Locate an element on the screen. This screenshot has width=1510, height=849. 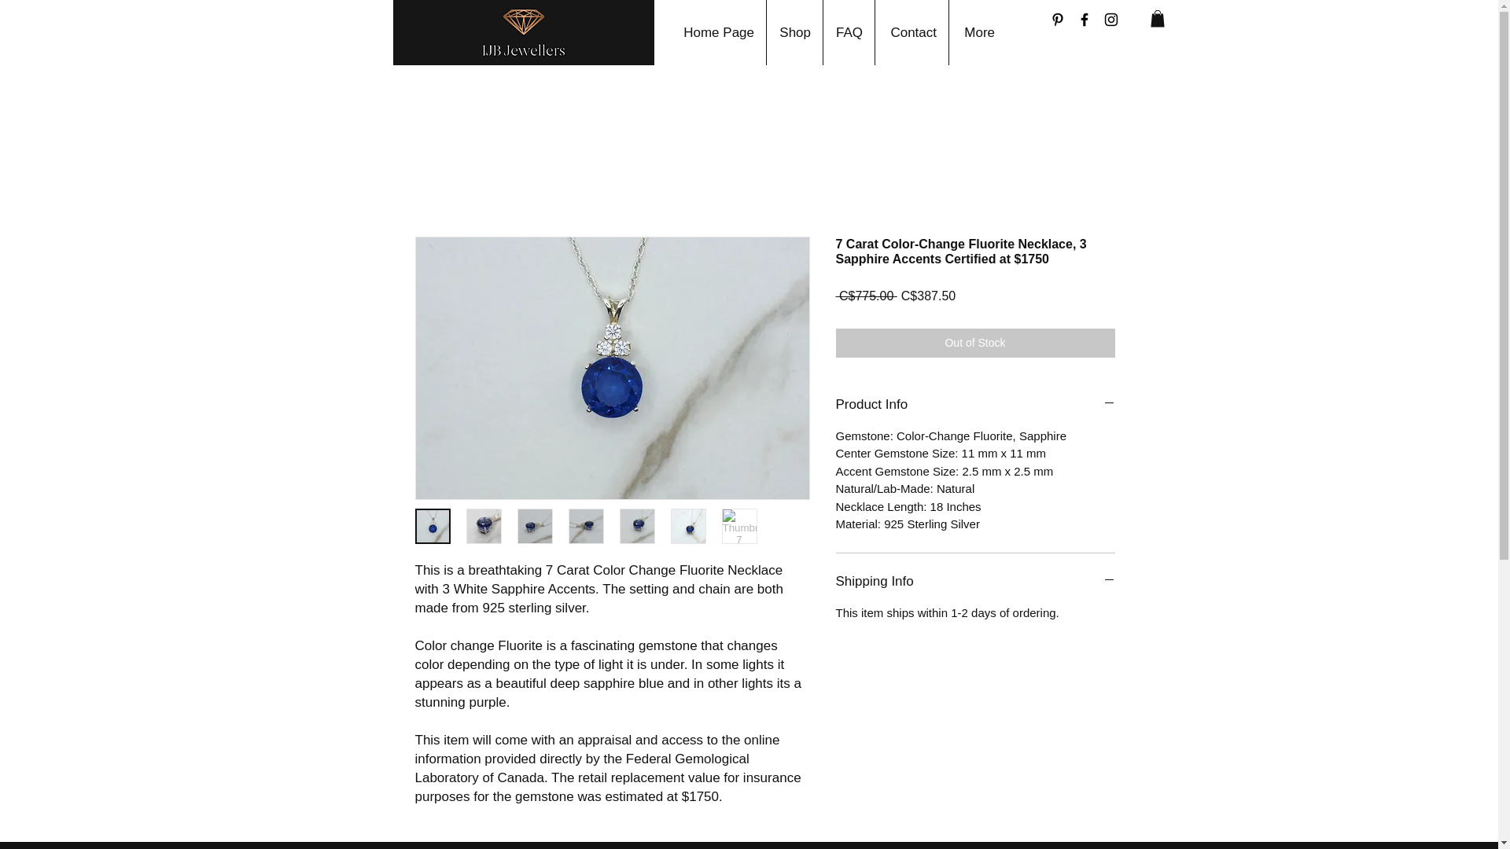
Contact is located at coordinates (912, 33).